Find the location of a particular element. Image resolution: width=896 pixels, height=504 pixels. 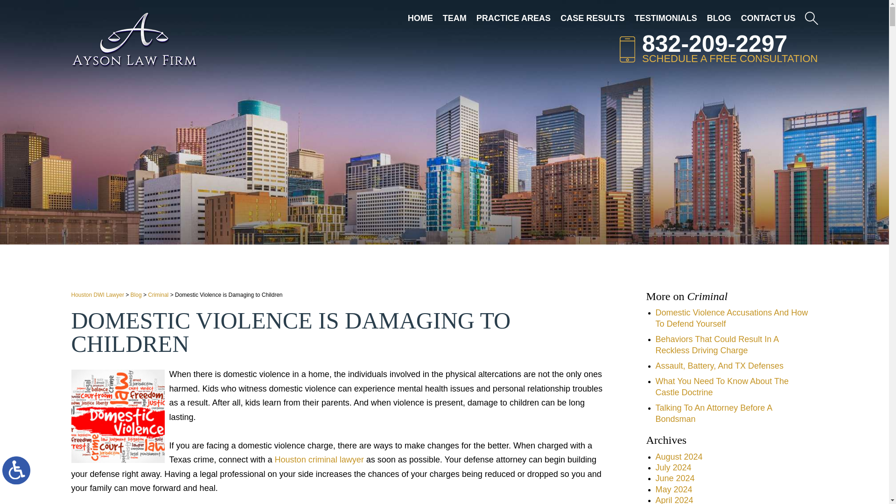

DomesViol is located at coordinates (117, 416).